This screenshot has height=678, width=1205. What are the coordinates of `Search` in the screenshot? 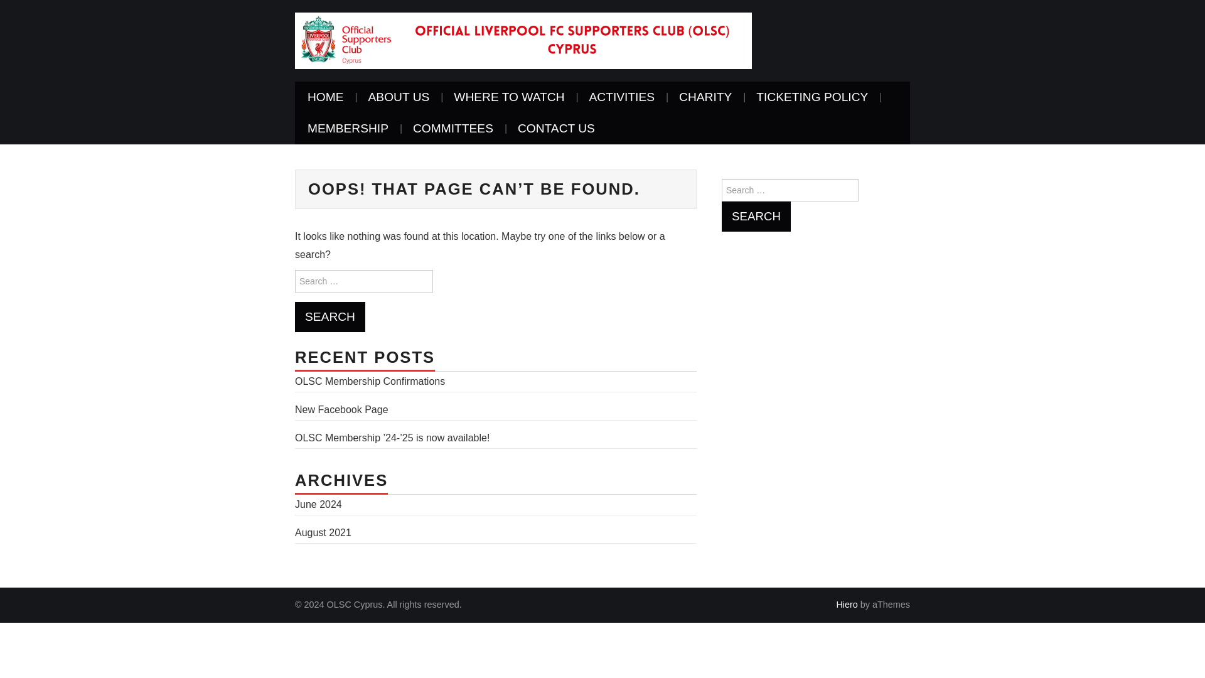 It's located at (330, 316).